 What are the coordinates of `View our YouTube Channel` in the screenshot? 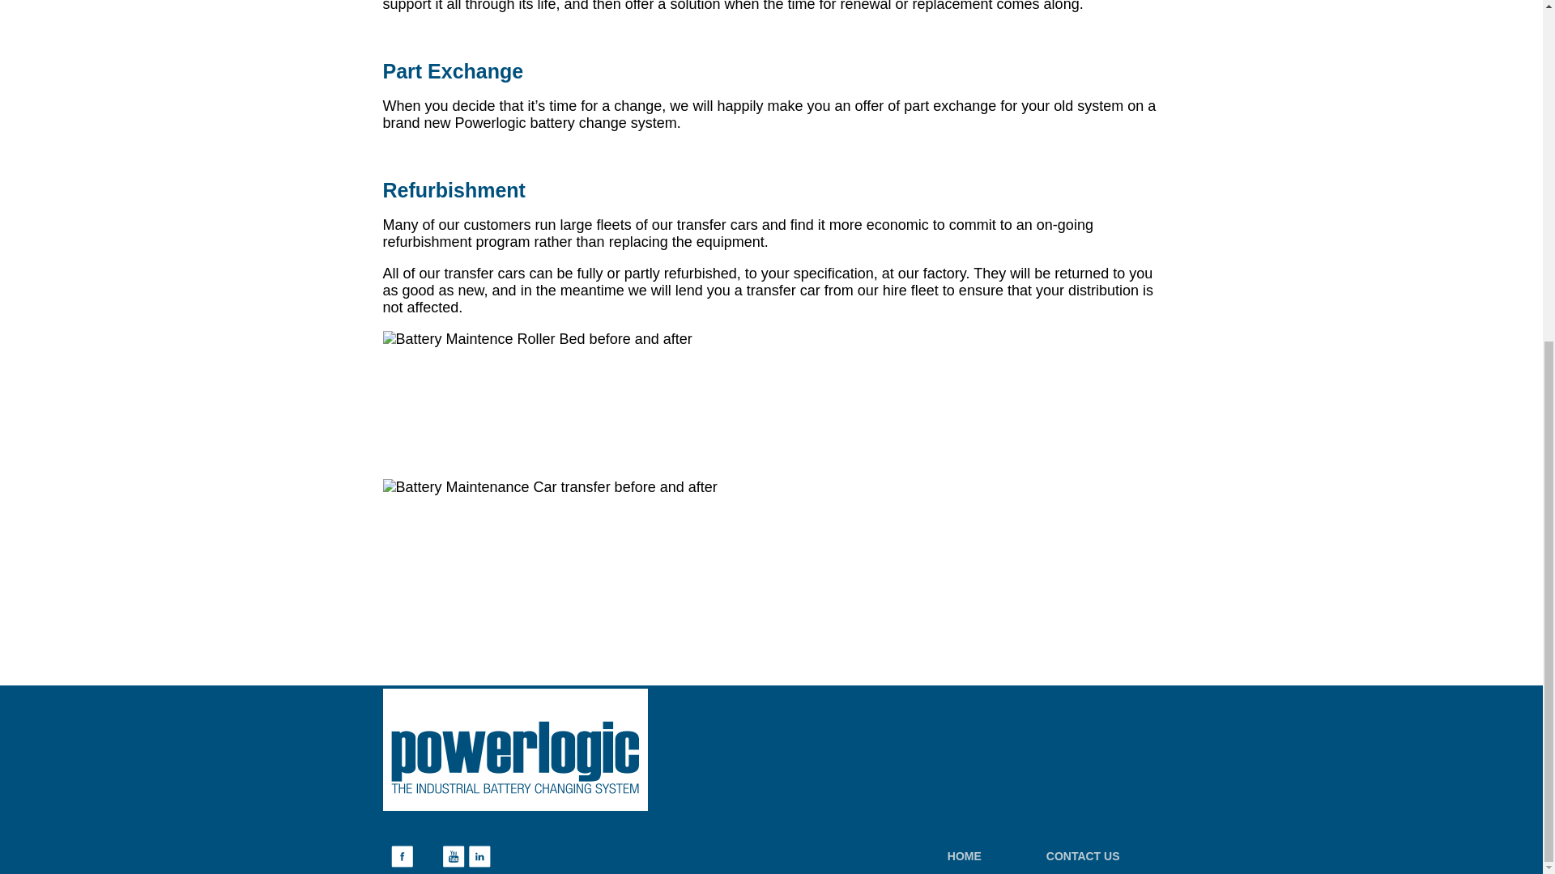 It's located at (452, 856).